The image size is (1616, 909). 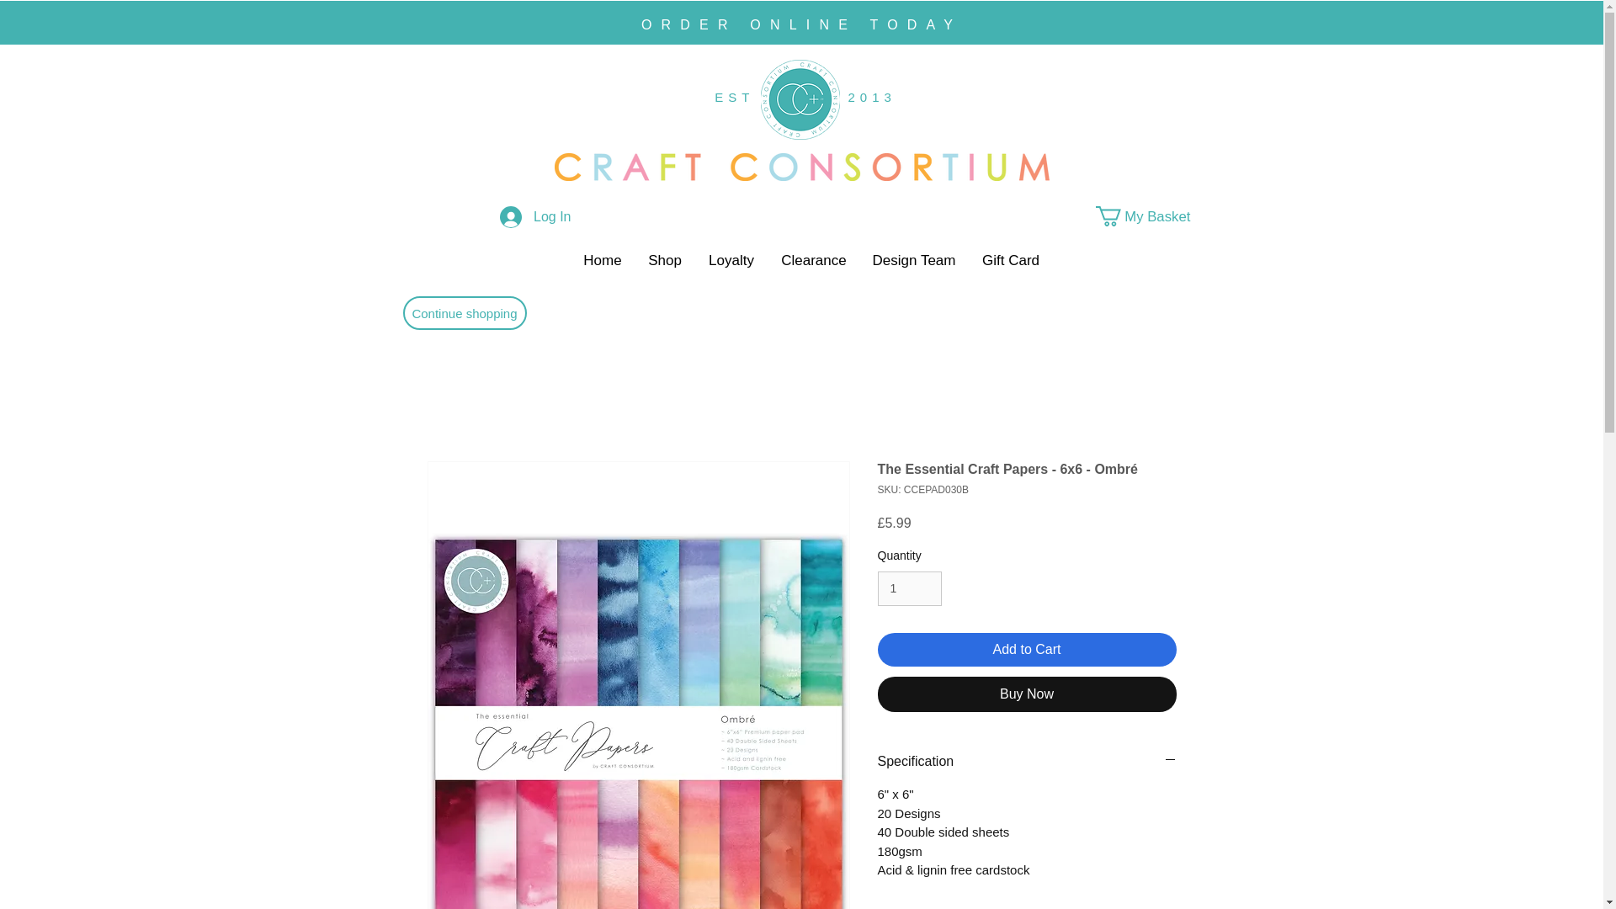 What do you see at coordinates (1155, 215) in the screenshot?
I see `My Basket` at bounding box center [1155, 215].